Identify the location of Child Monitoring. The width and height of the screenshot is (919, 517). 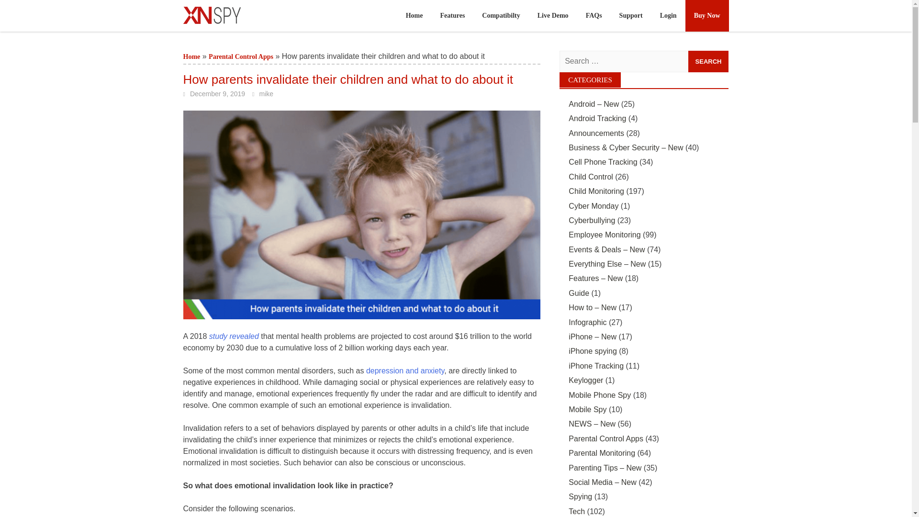
(596, 191).